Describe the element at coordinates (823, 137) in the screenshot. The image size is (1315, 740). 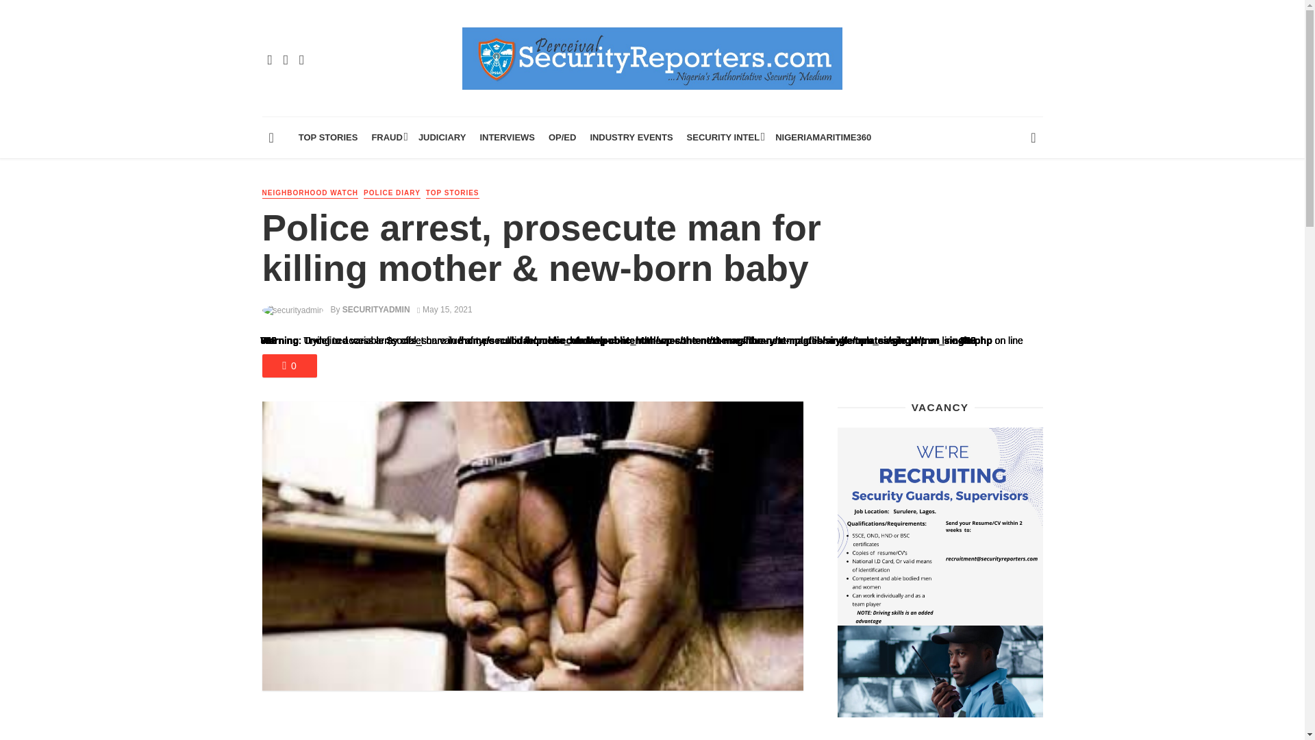
I see `NIGERIAMARITIME360` at that location.